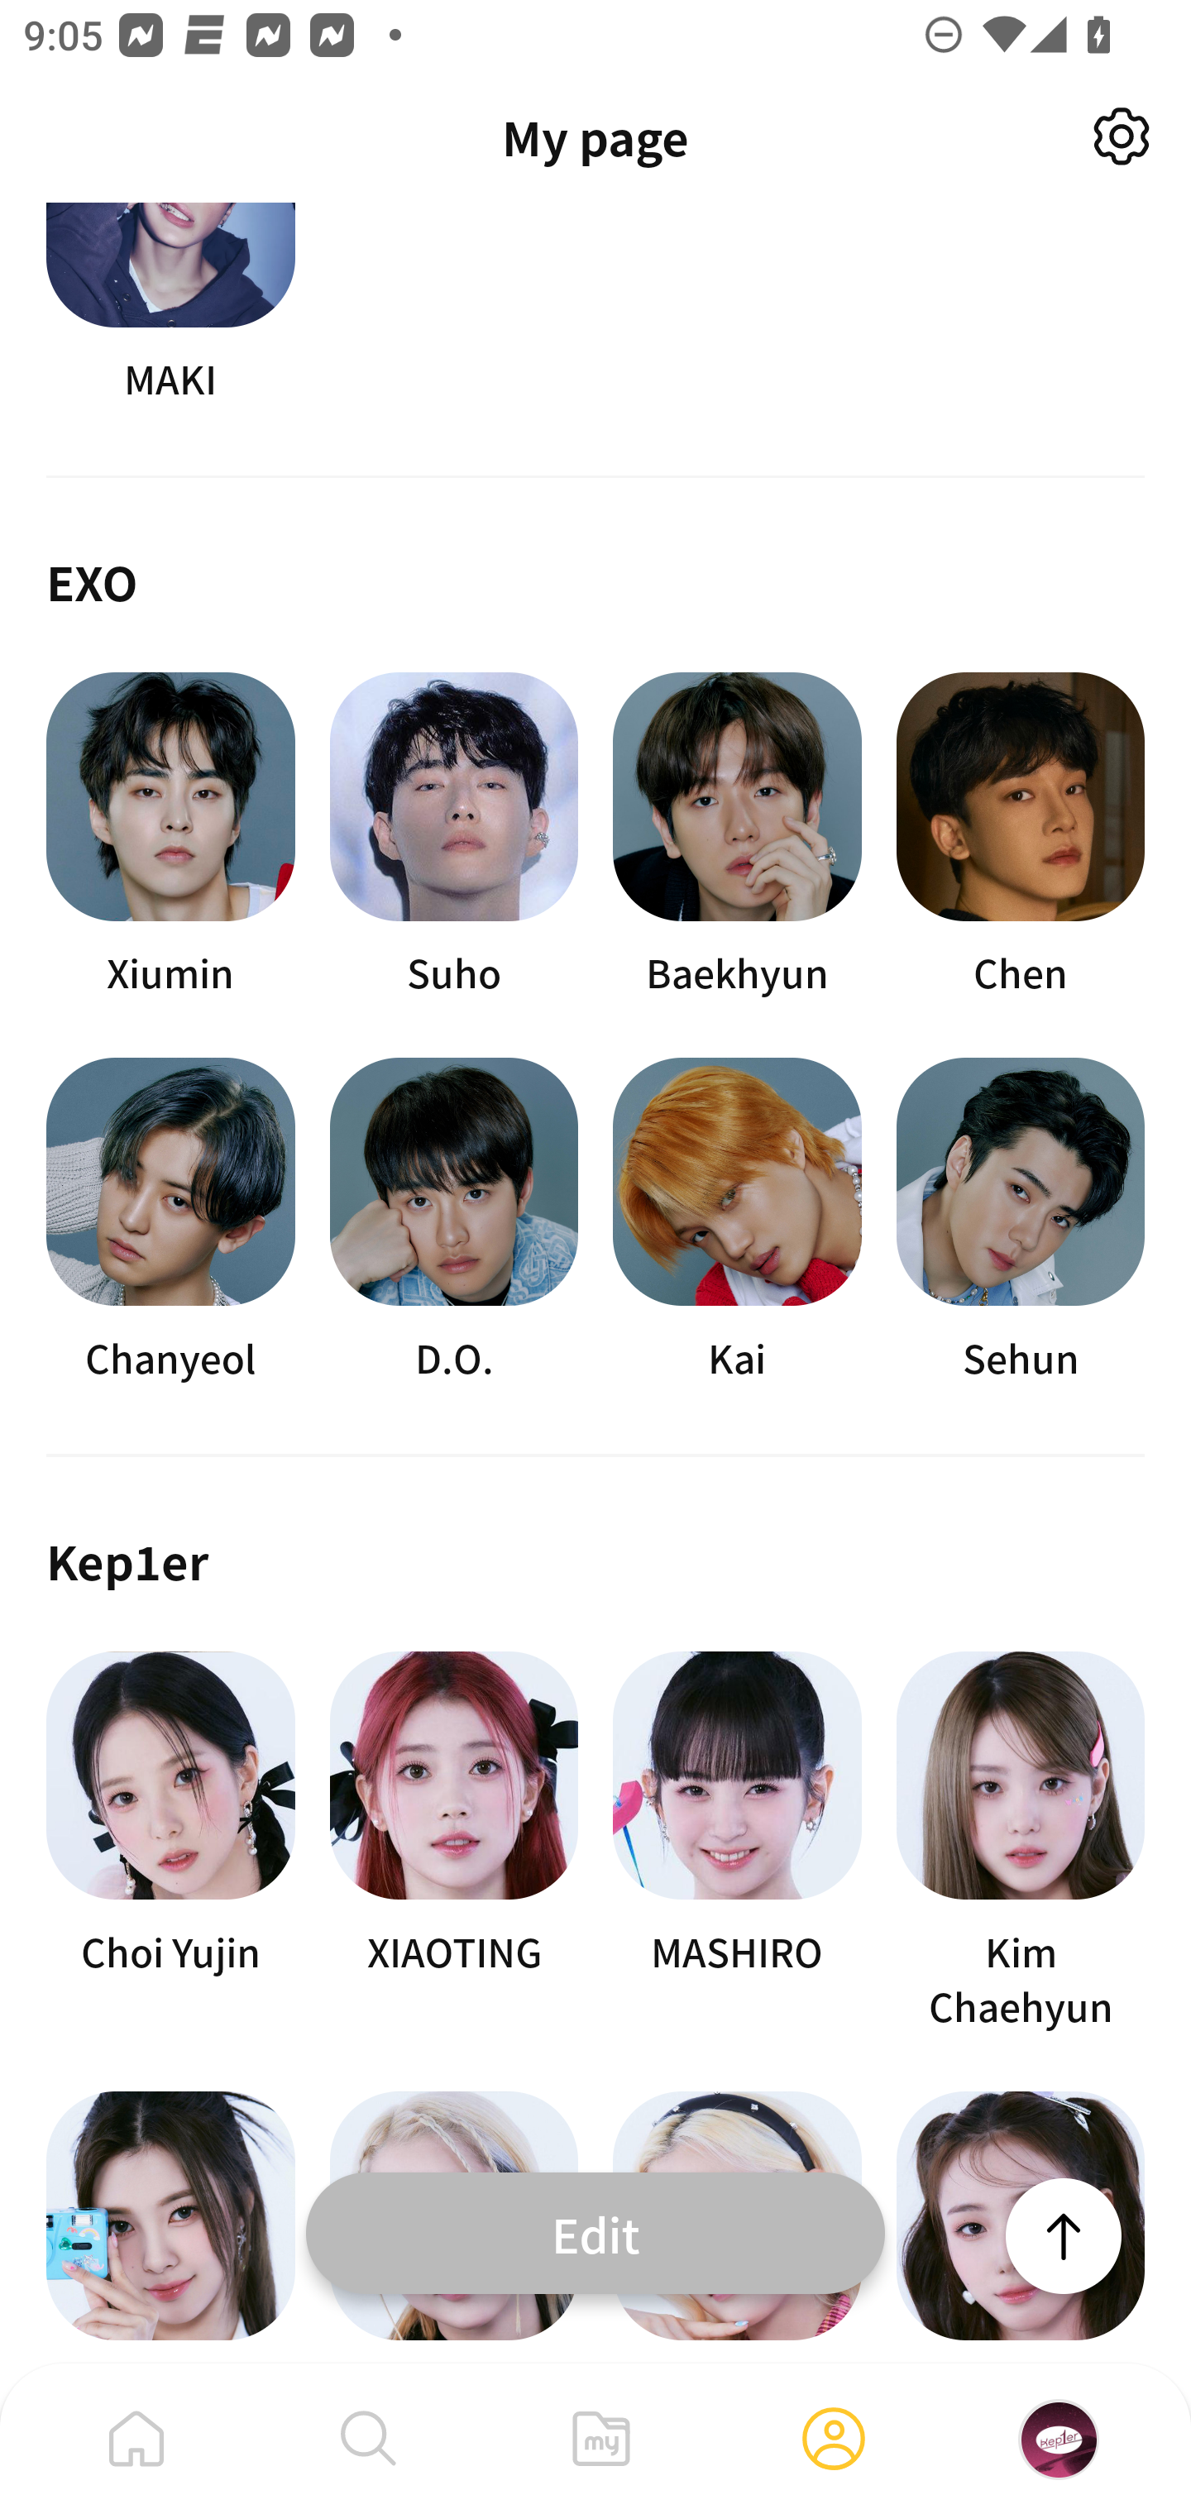 The width and height of the screenshot is (1191, 2514). Describe the element at coordinates (1021, 1842) in the screenshot. I see `Kim Chaehyun` at that location.